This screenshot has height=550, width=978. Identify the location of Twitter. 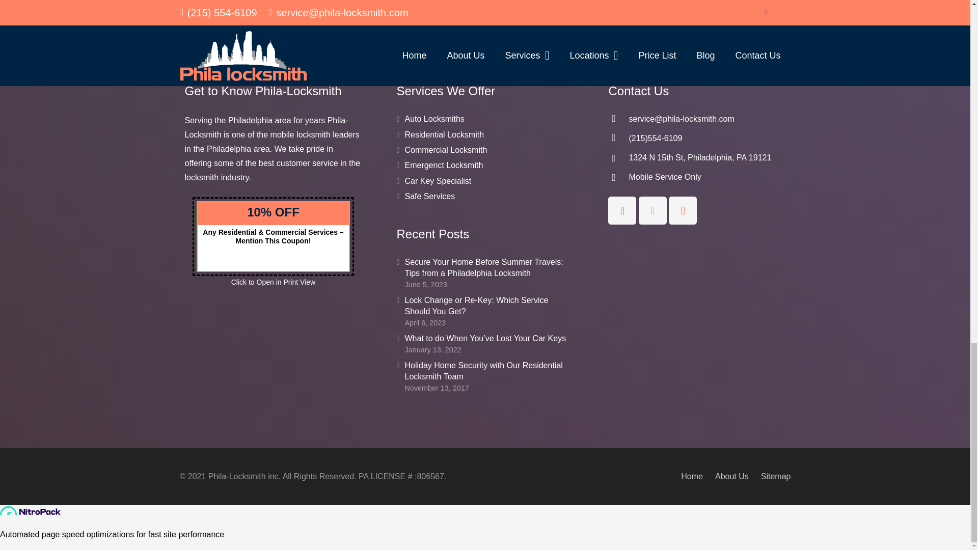
(653, 210).